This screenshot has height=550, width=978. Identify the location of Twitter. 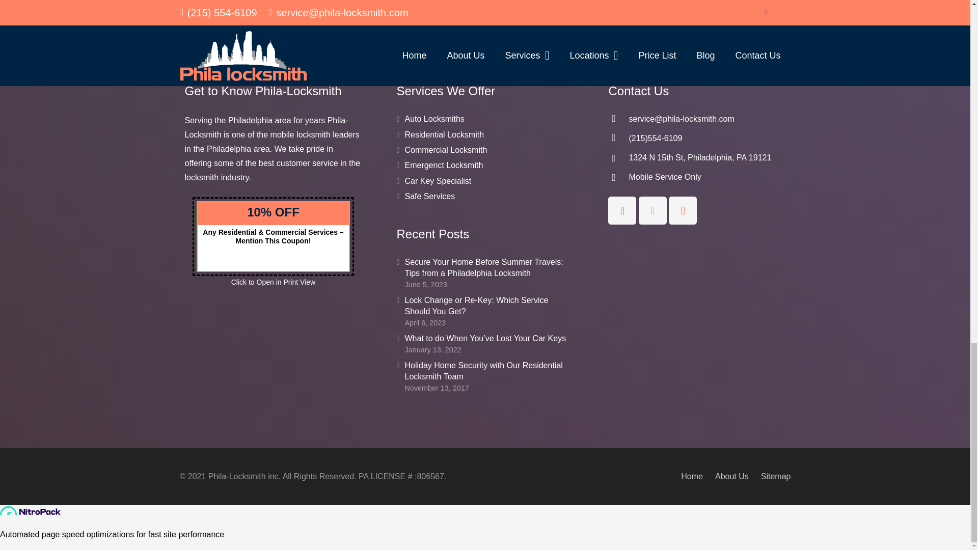
(653, 210).